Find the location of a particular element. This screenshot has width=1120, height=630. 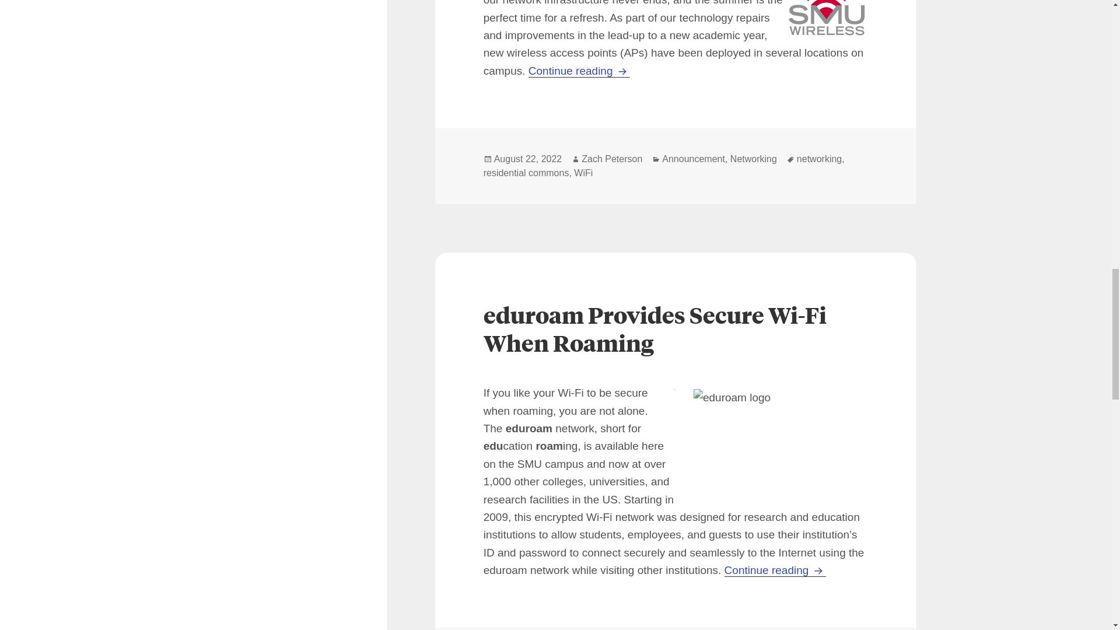

Announcement is located at coordinates (693, 159).